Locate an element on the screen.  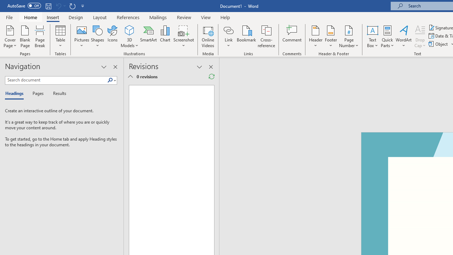
Object... is located at coordinates (439, 44).